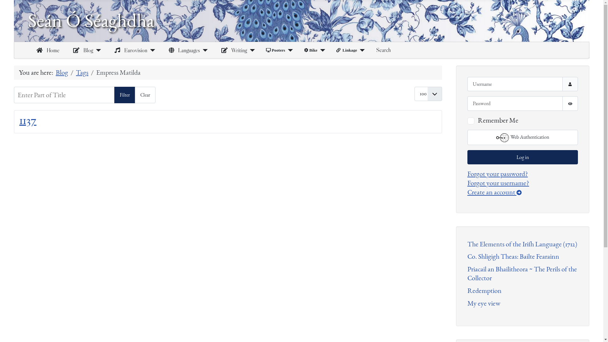 The image size is (608, 342). What do you see at coordinates (275, 50) in the screenshot?
I see `Pooters` at bounding box center [275, 50].